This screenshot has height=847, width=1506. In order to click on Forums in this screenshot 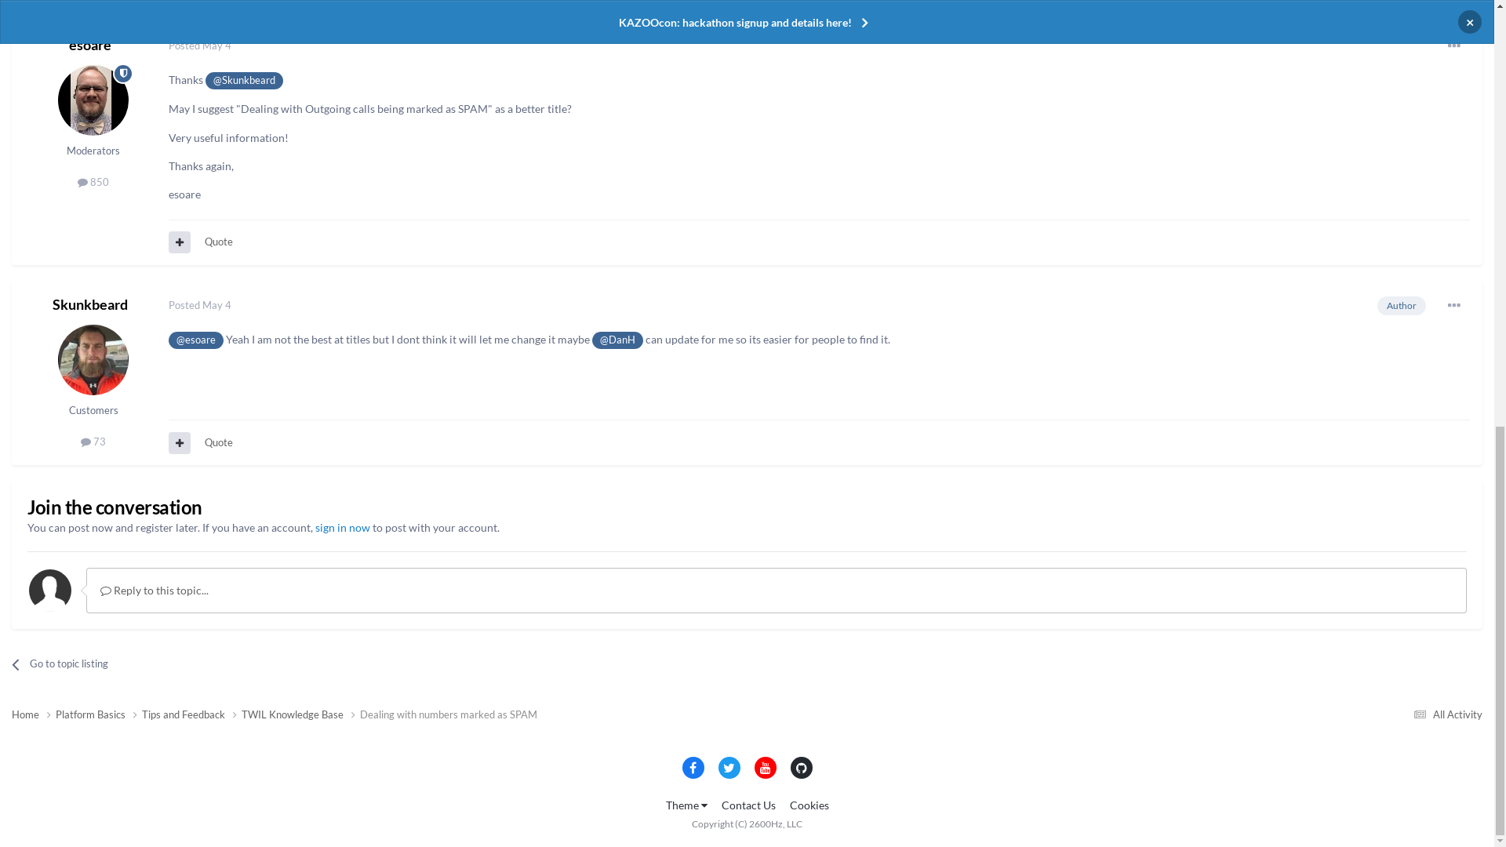, I will do `click(31, 167)`.